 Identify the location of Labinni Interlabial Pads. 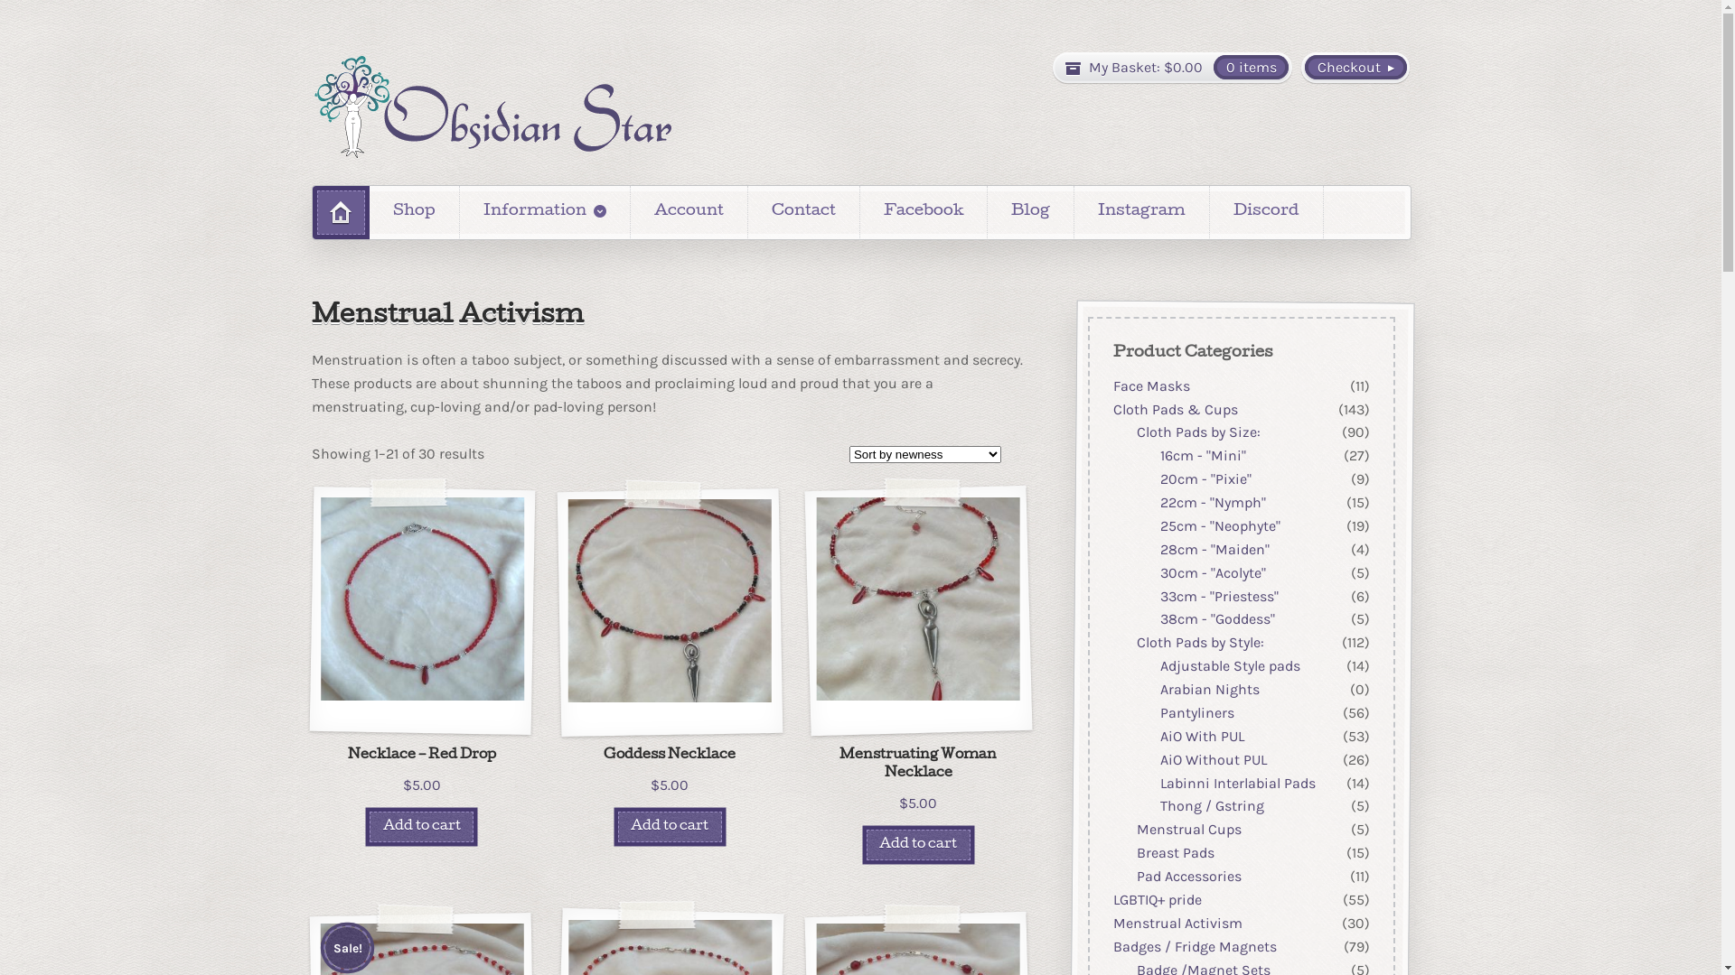
(1237, 784).